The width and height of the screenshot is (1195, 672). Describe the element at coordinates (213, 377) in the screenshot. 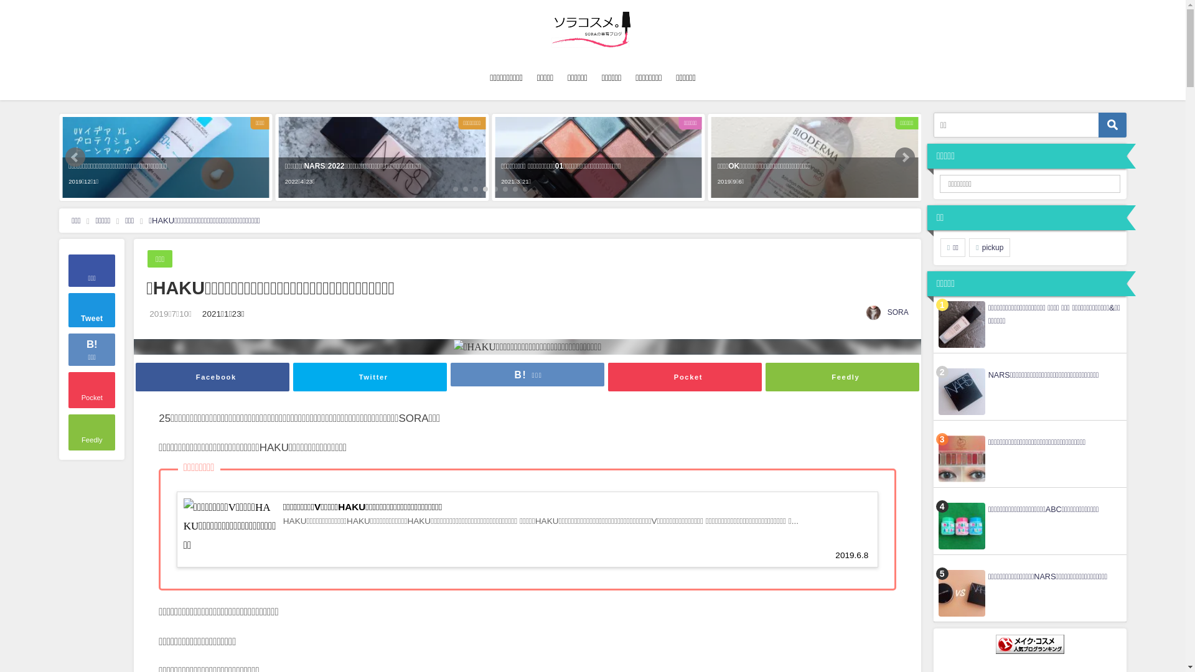

I see `Facebook` at that location.